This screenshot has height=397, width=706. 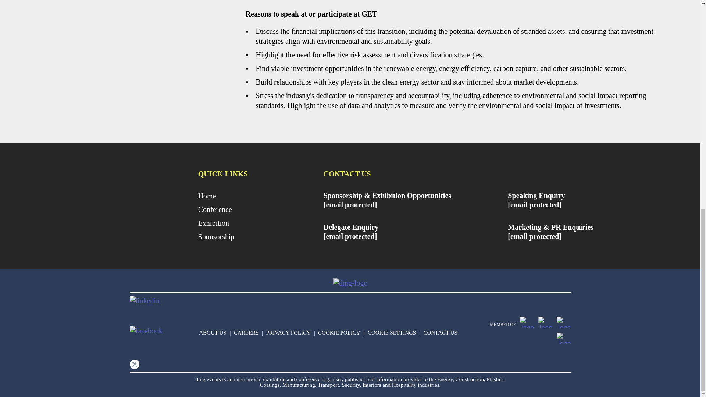 I want to click on Home, so click(x=259, y=196).